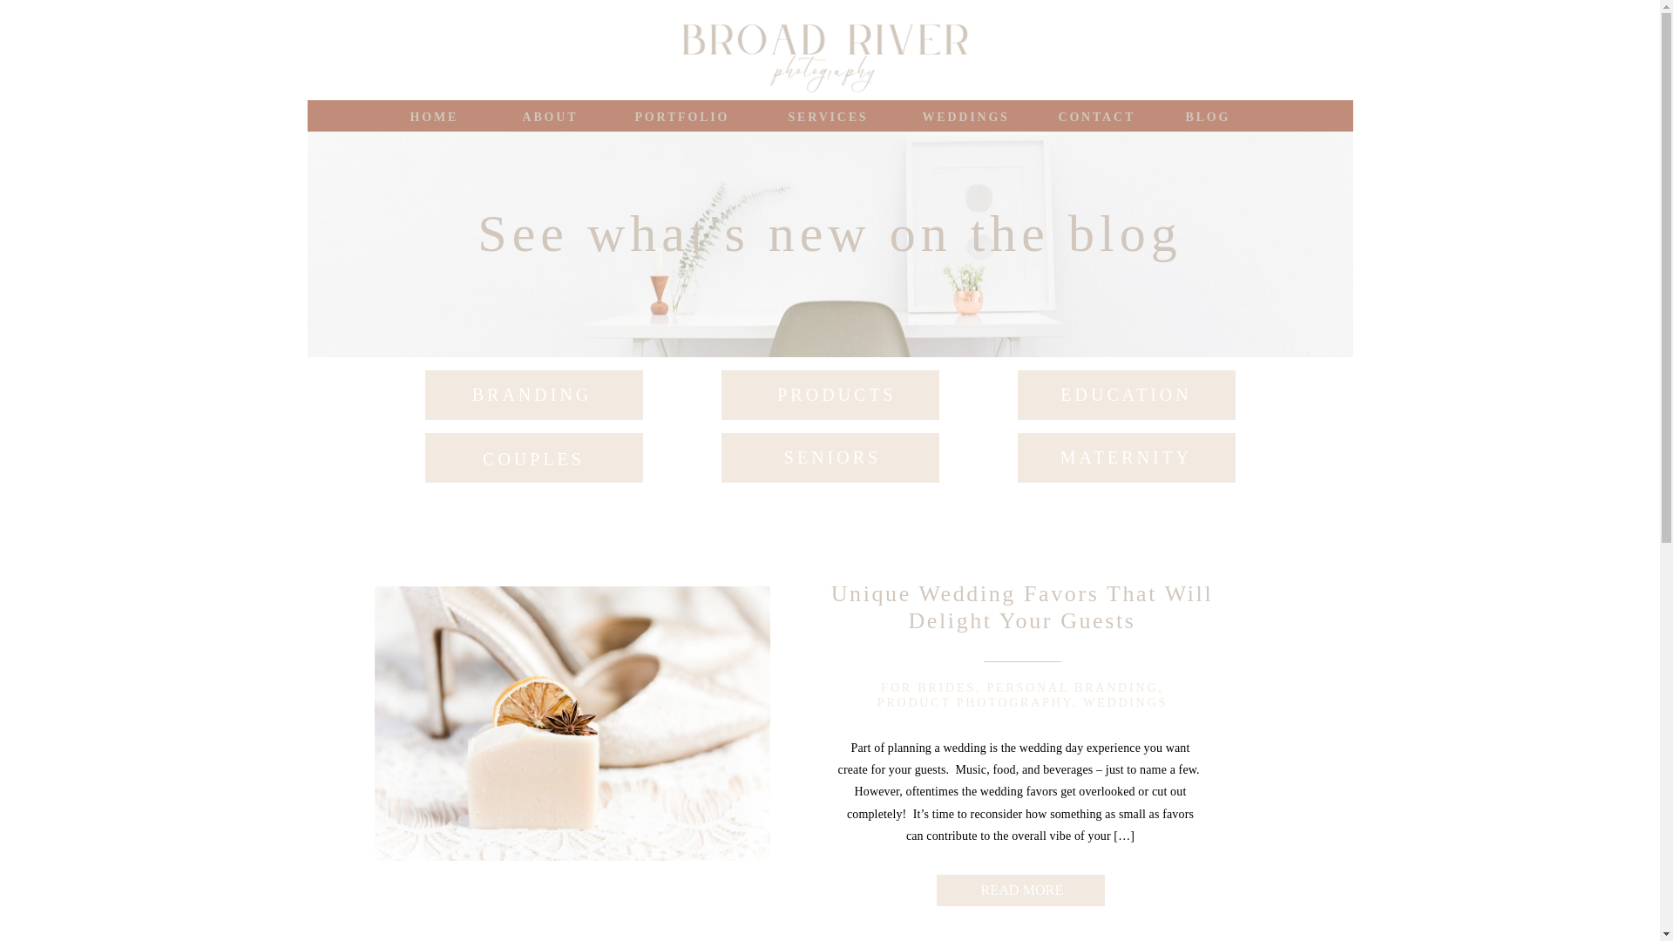 The height and width of the screenshot is (941, 1673). I want to click on Unique Wedding Favors That Will Delight Your Guests, so click(572, 723).